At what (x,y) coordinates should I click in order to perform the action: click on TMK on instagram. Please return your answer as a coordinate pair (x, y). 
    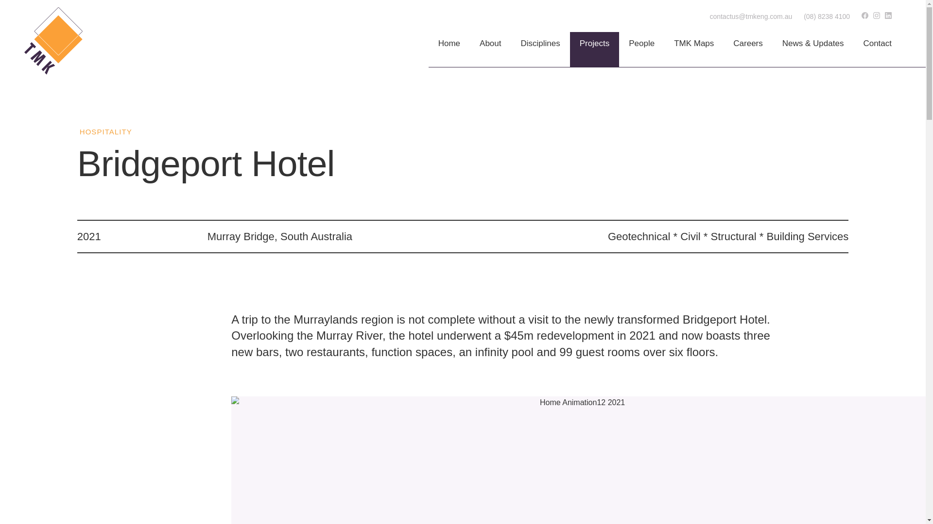
    Looking at the image, I should click on (877, 15).